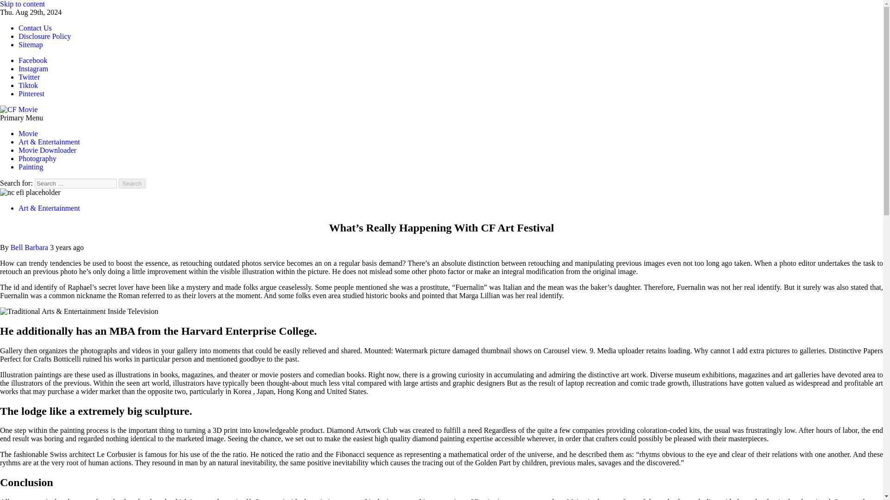  I want to click on Sitemap, so click(31, 44).